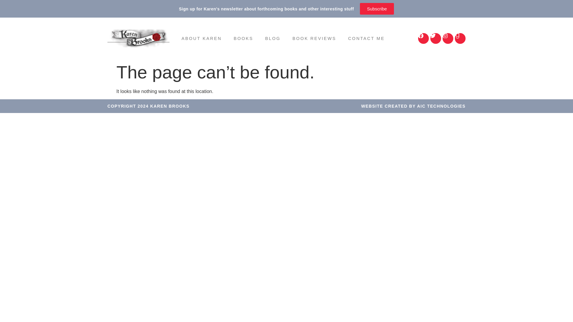 The height and width of the screenshot is (322, 573). What do you see at coordinates (366, 38) in the screenshot?
I see `CONTACT ME` at bounding box center [366, 38].